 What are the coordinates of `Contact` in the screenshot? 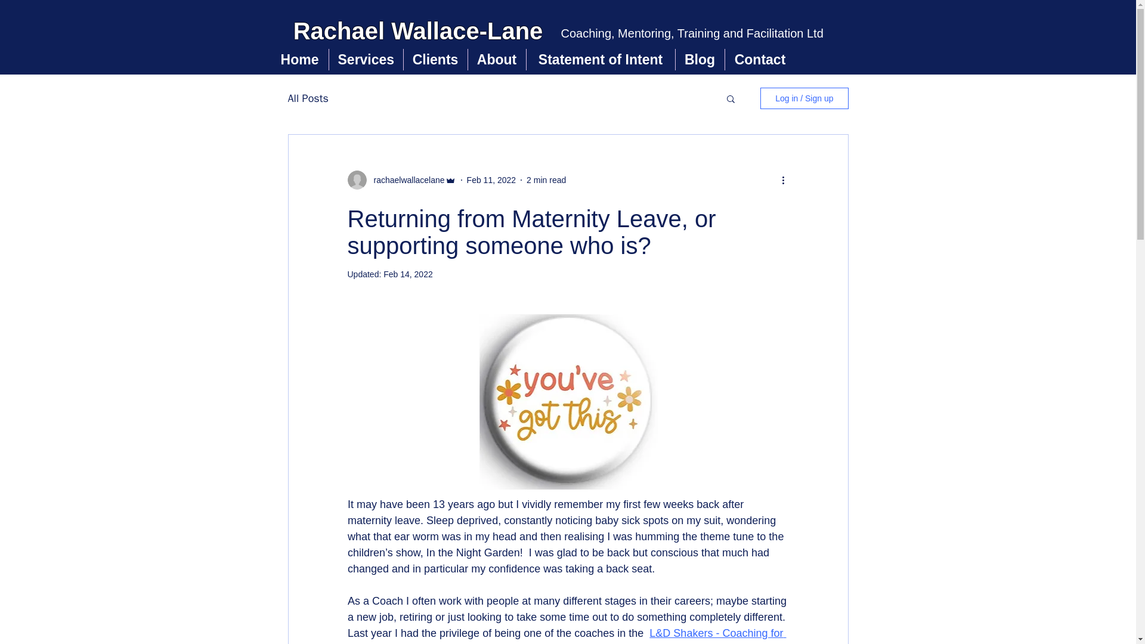 It's located at (760, 60).